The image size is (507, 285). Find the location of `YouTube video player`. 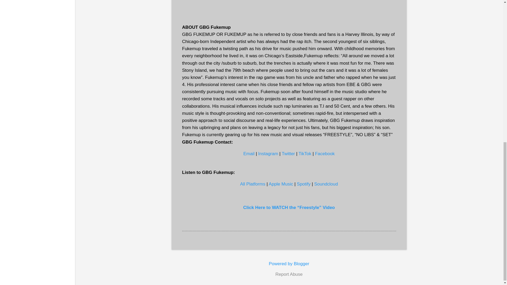

YouTube video player is located at coordinates (289, 5).